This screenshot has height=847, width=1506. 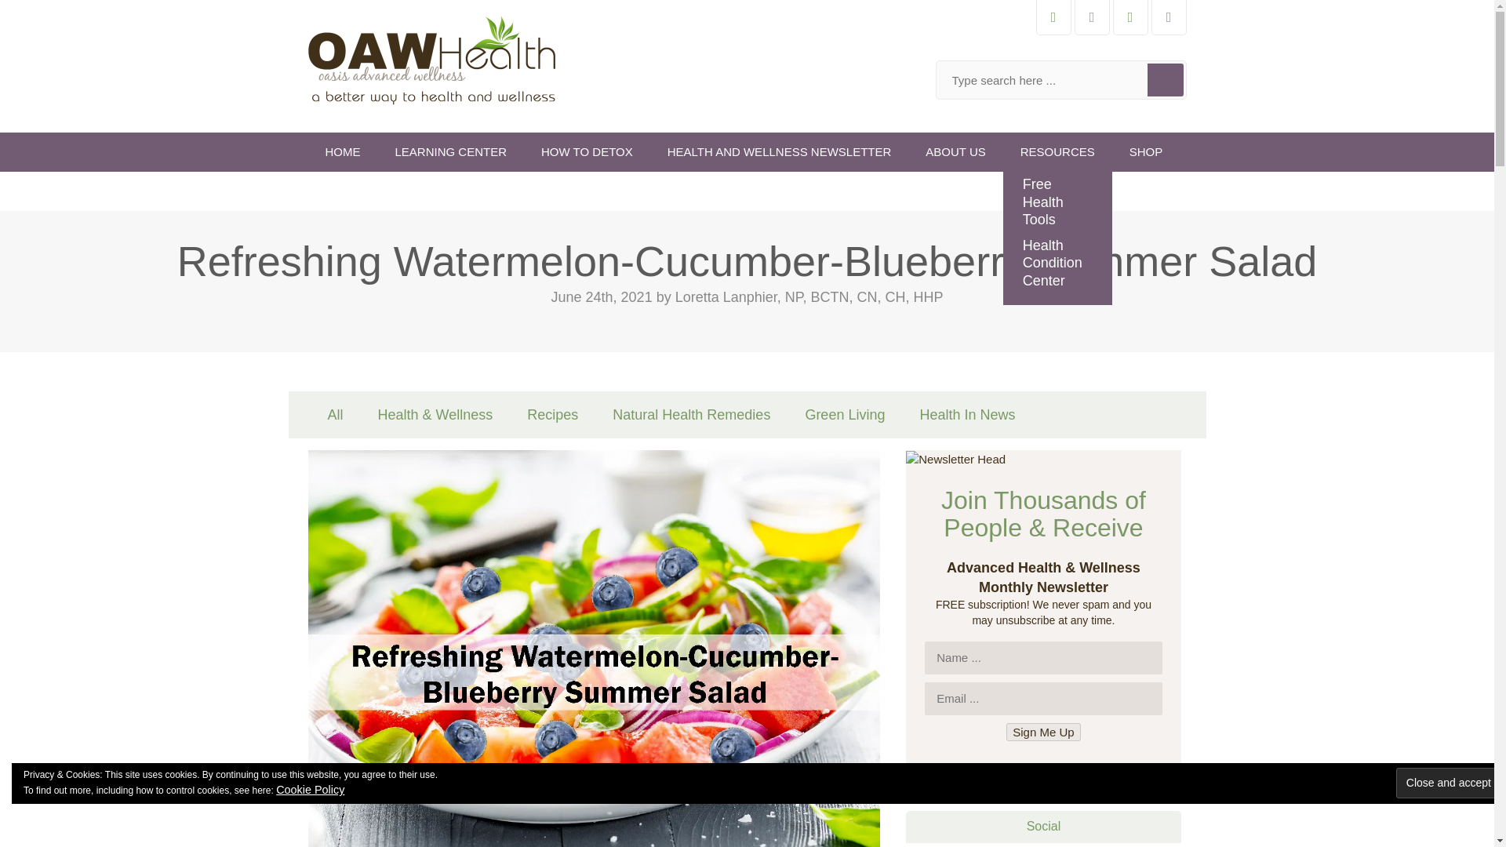 I want to click on Free Health Tools, so click(x=1057, y=202).